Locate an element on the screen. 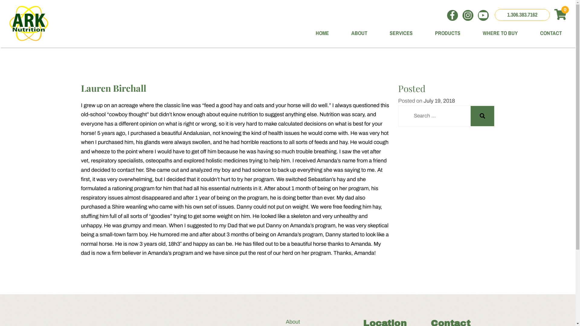  WHERE TO BUY is located at coordinates (492, 33).